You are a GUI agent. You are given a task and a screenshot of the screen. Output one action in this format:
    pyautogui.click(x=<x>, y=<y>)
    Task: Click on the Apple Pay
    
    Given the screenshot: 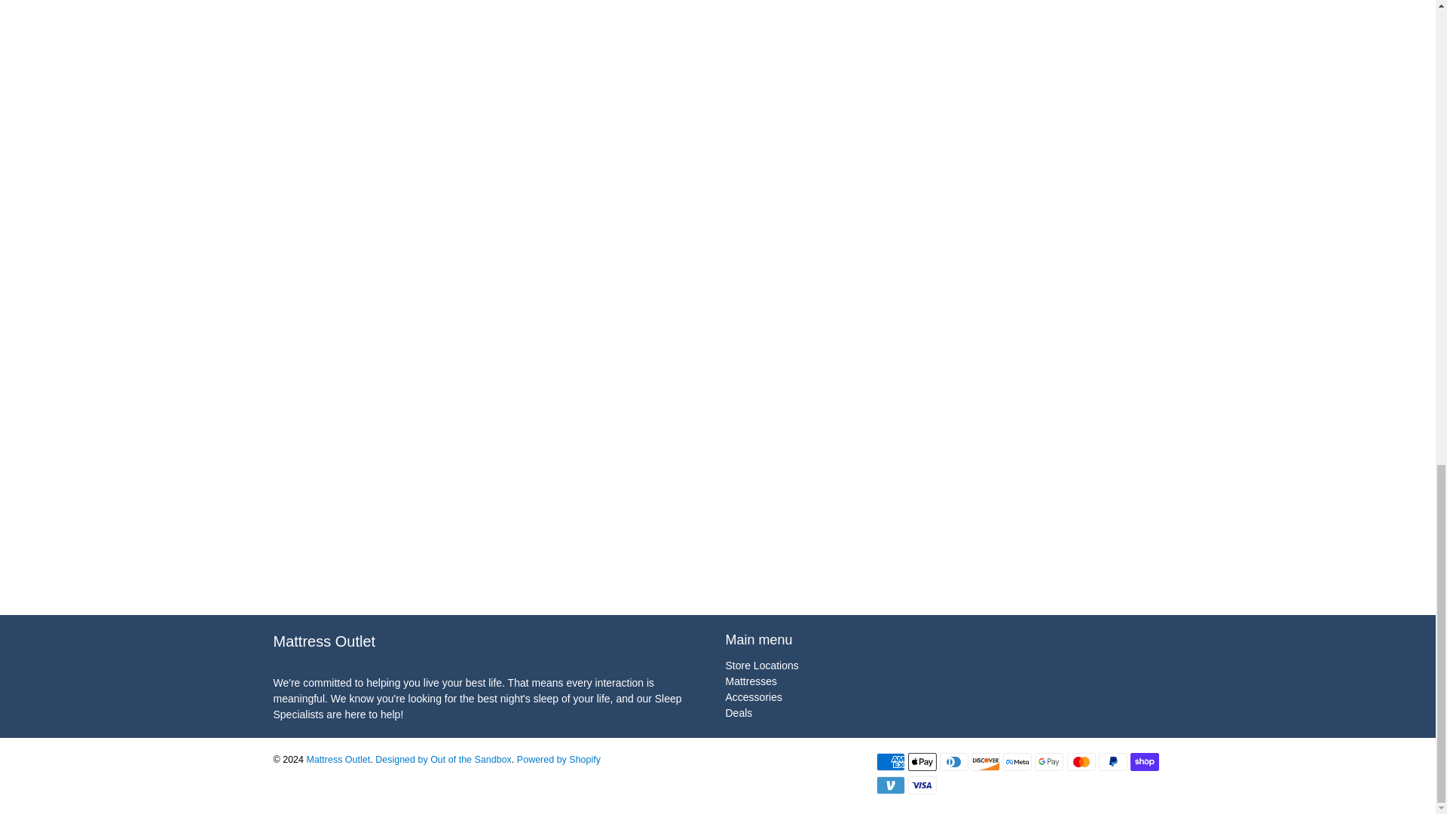 What is the action you would take?
    pyautogui.click(x=922, y=761)
    